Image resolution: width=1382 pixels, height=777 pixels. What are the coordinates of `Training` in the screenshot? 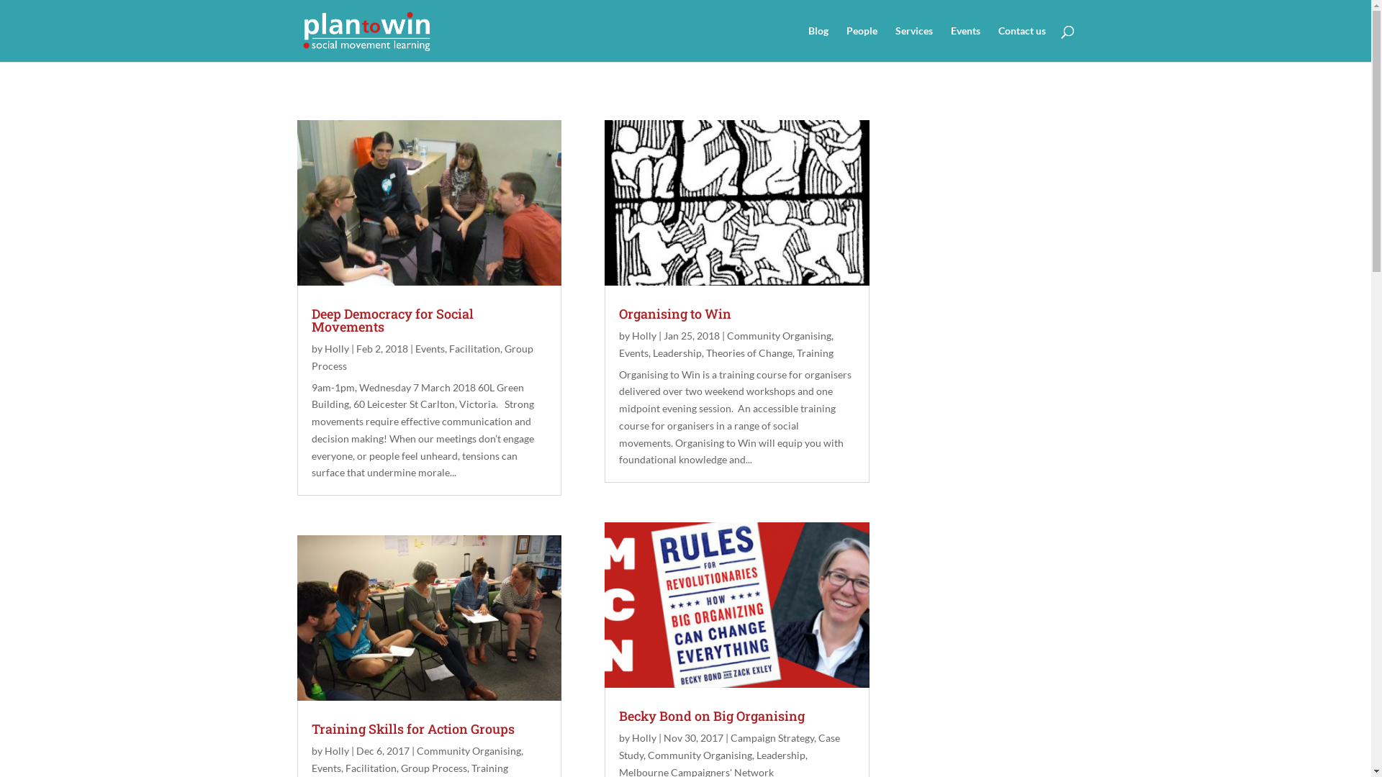 It's located at (815, 353).